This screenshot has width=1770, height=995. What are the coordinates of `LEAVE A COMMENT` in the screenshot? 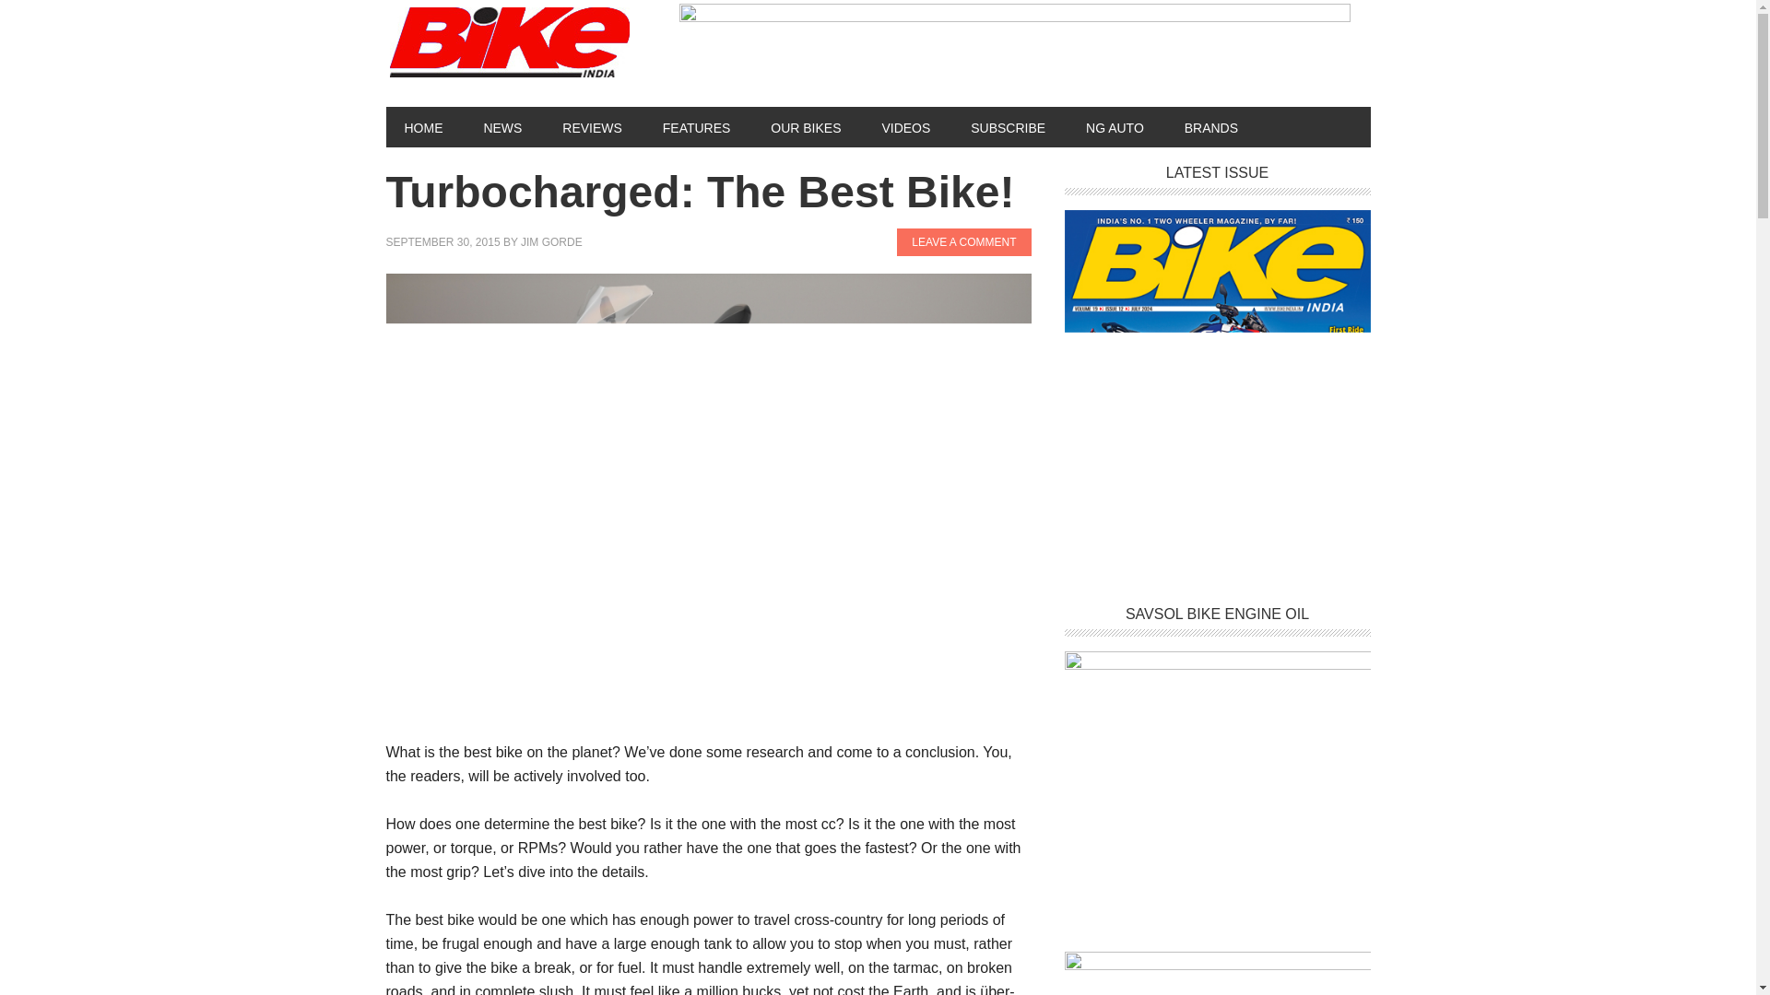 It's located at (963, 241).